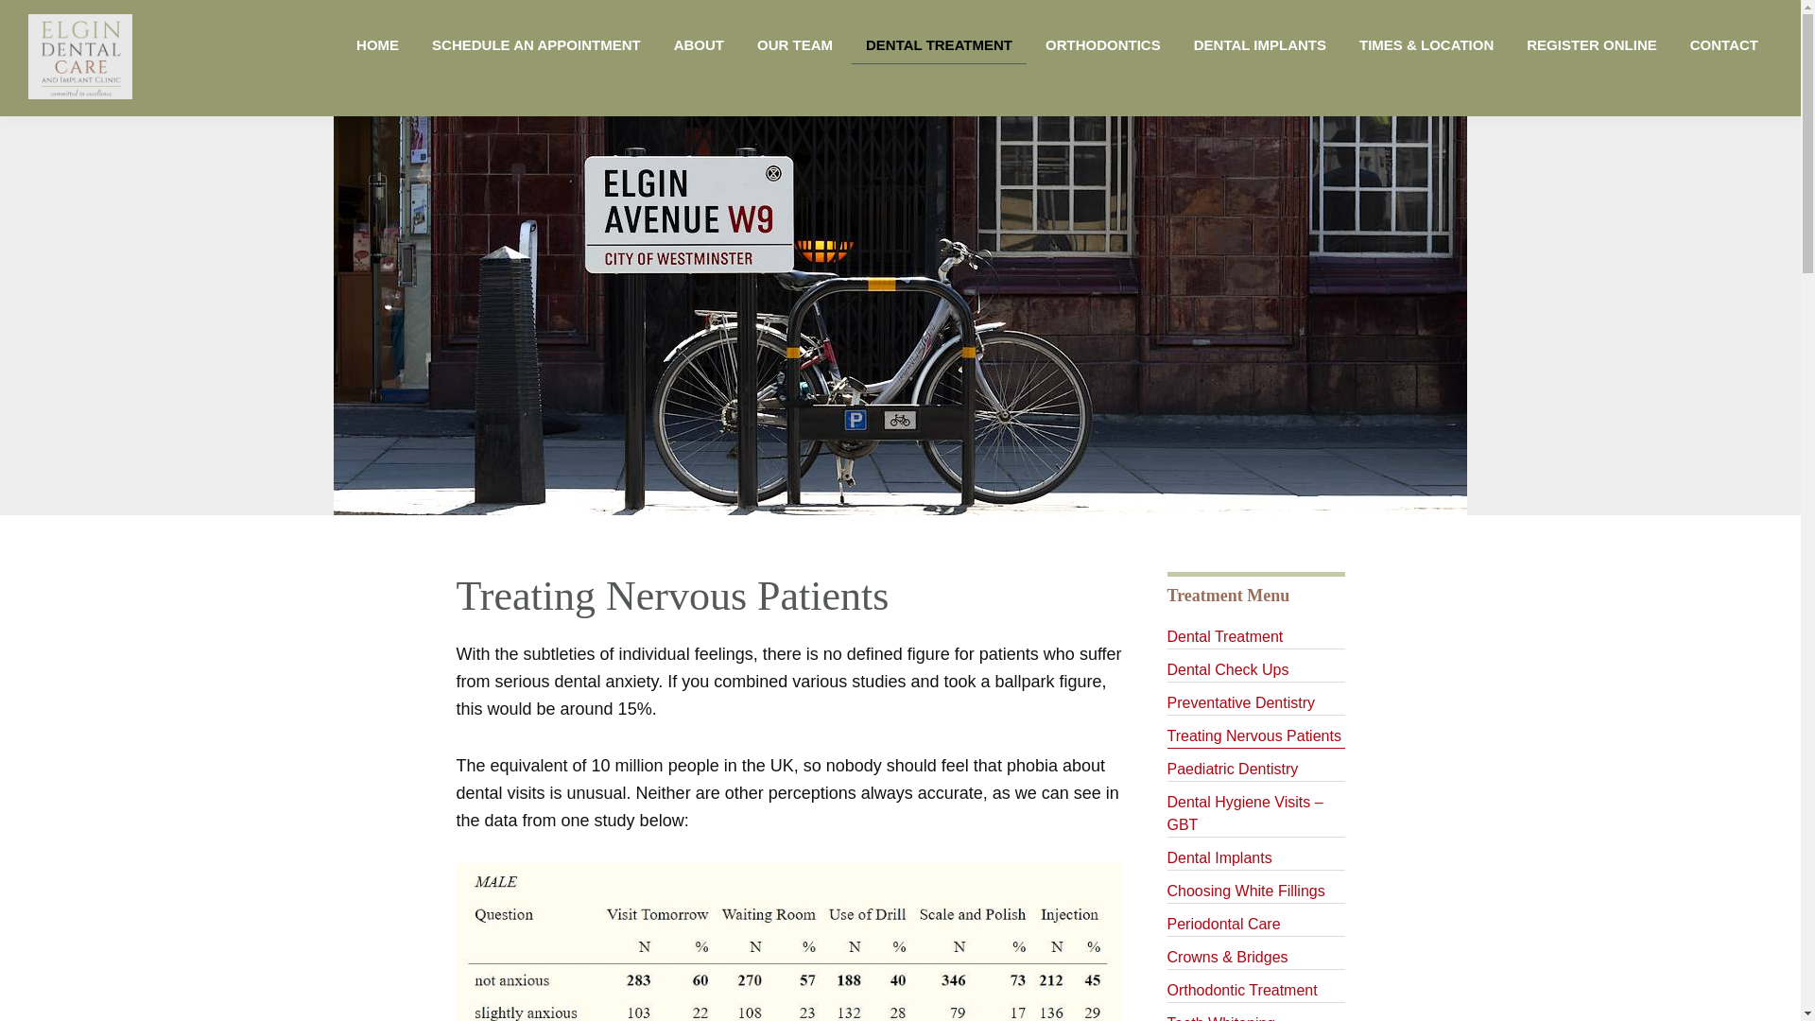 The image size is (1815, 1021). Describe the element at coordinates (378, 44) in the screenshot. I see `HOME` at that location.